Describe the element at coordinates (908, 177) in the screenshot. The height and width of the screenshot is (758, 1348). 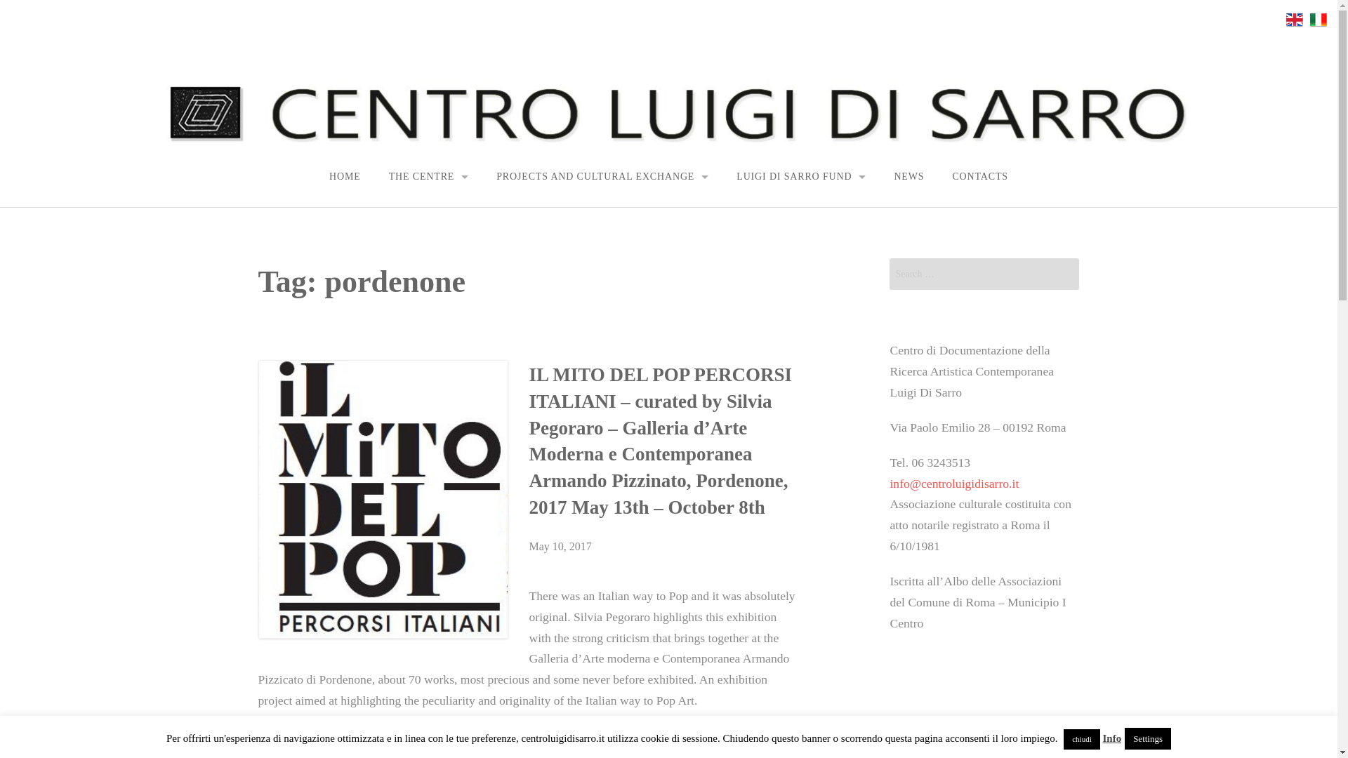
I see `NEWS` at that location.